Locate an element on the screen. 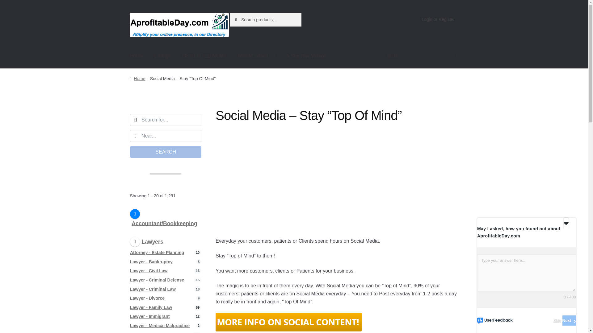 Image resolution: width=593 pixels, height=333 pixels. Lawyer - Criminal Defense is located at coordinates (157, 279).